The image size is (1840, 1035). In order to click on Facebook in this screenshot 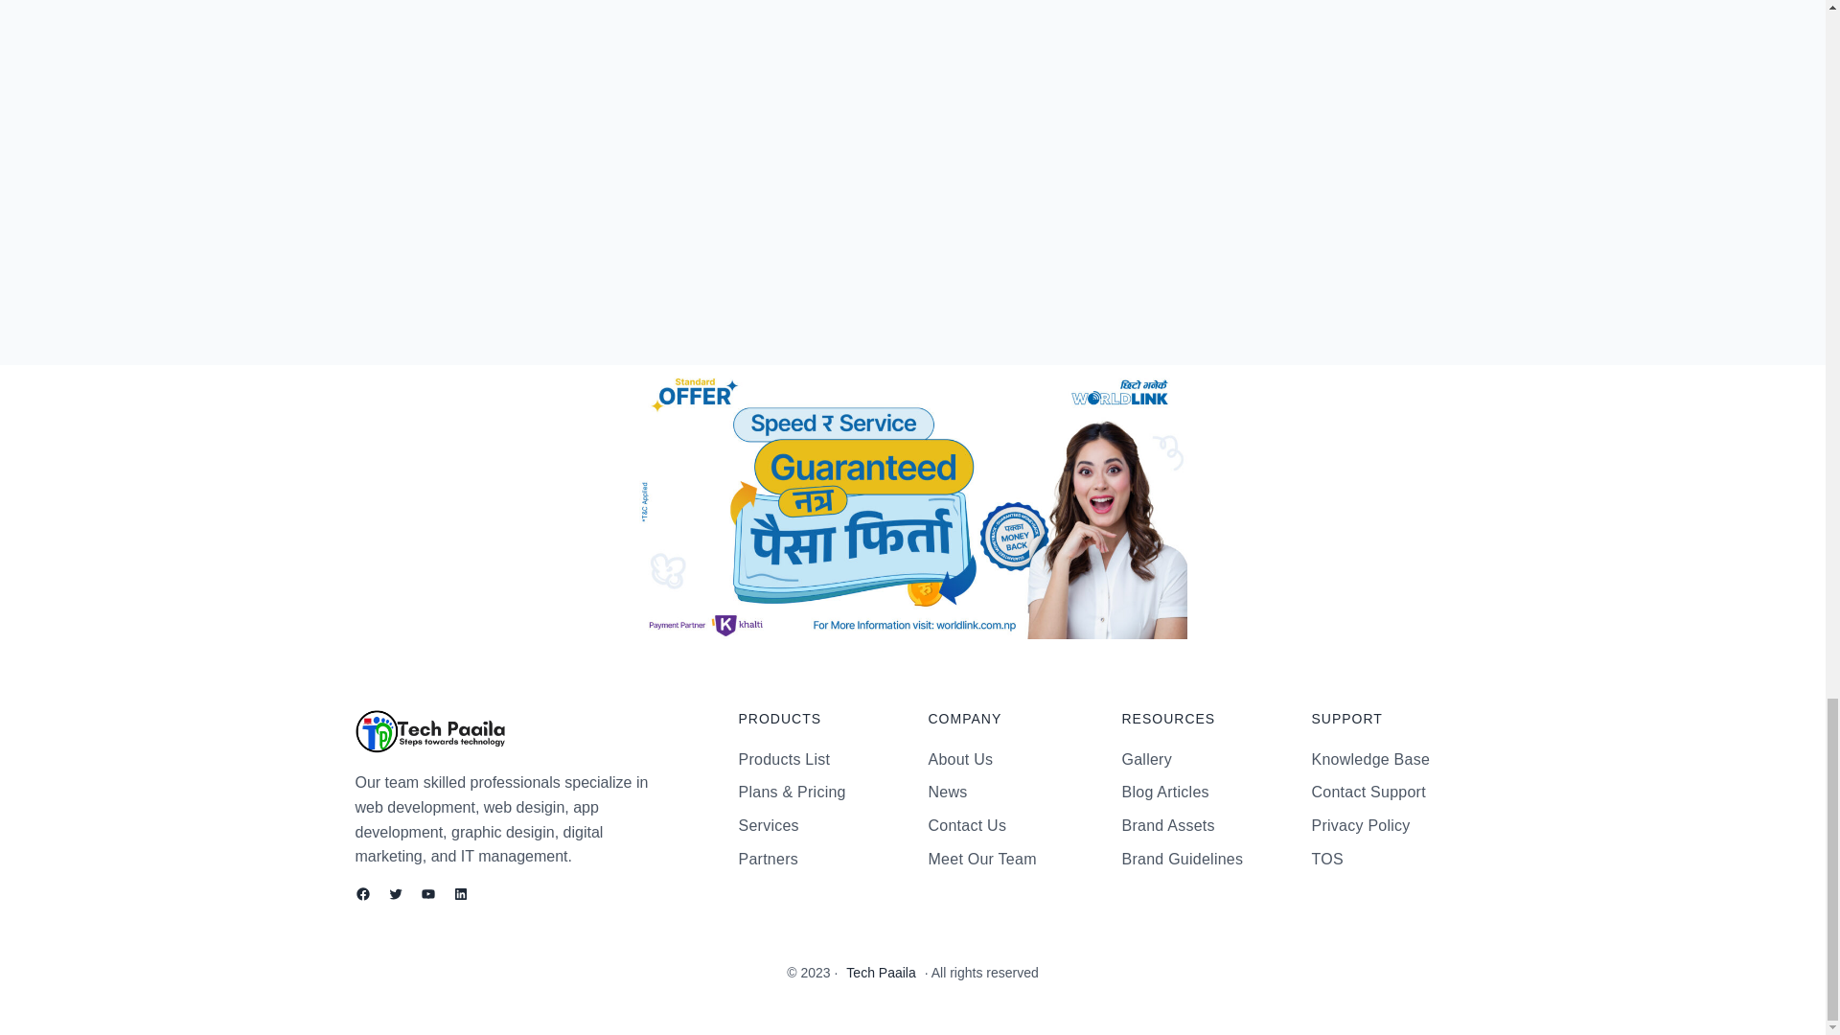, I will do `click(362, 893)`.